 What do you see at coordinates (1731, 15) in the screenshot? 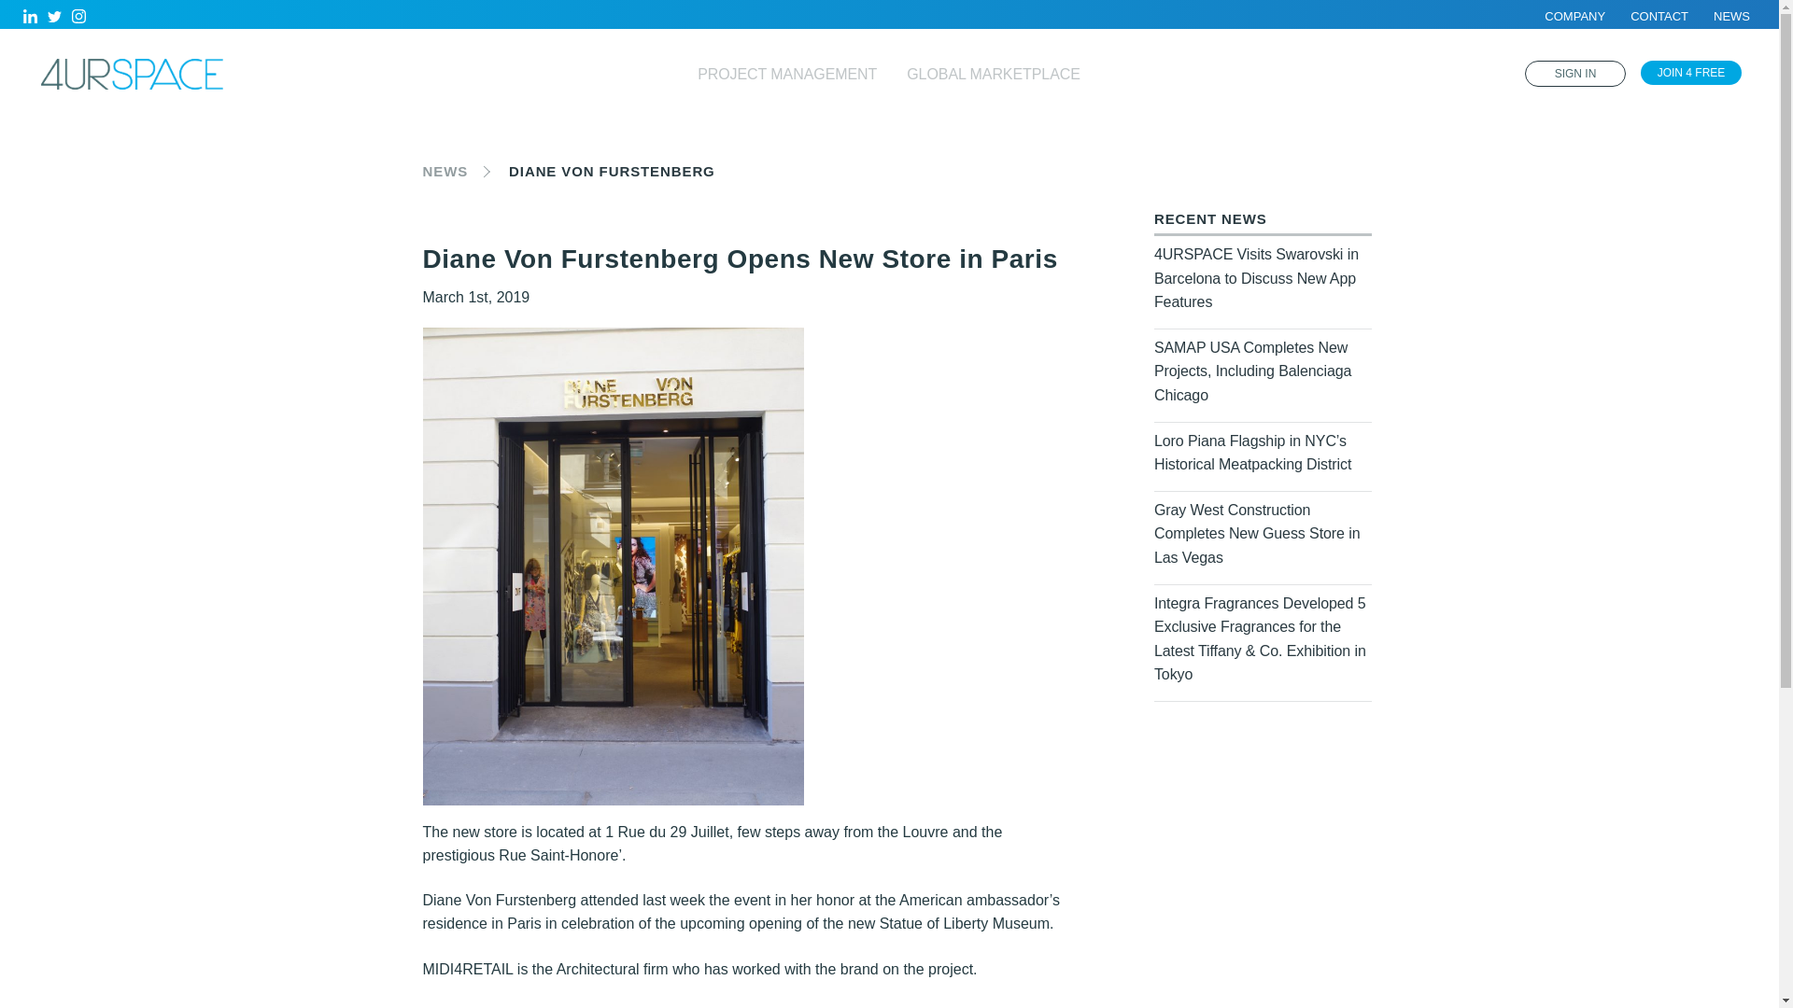
I see `NEWS` at bounding box center [1731, 15].